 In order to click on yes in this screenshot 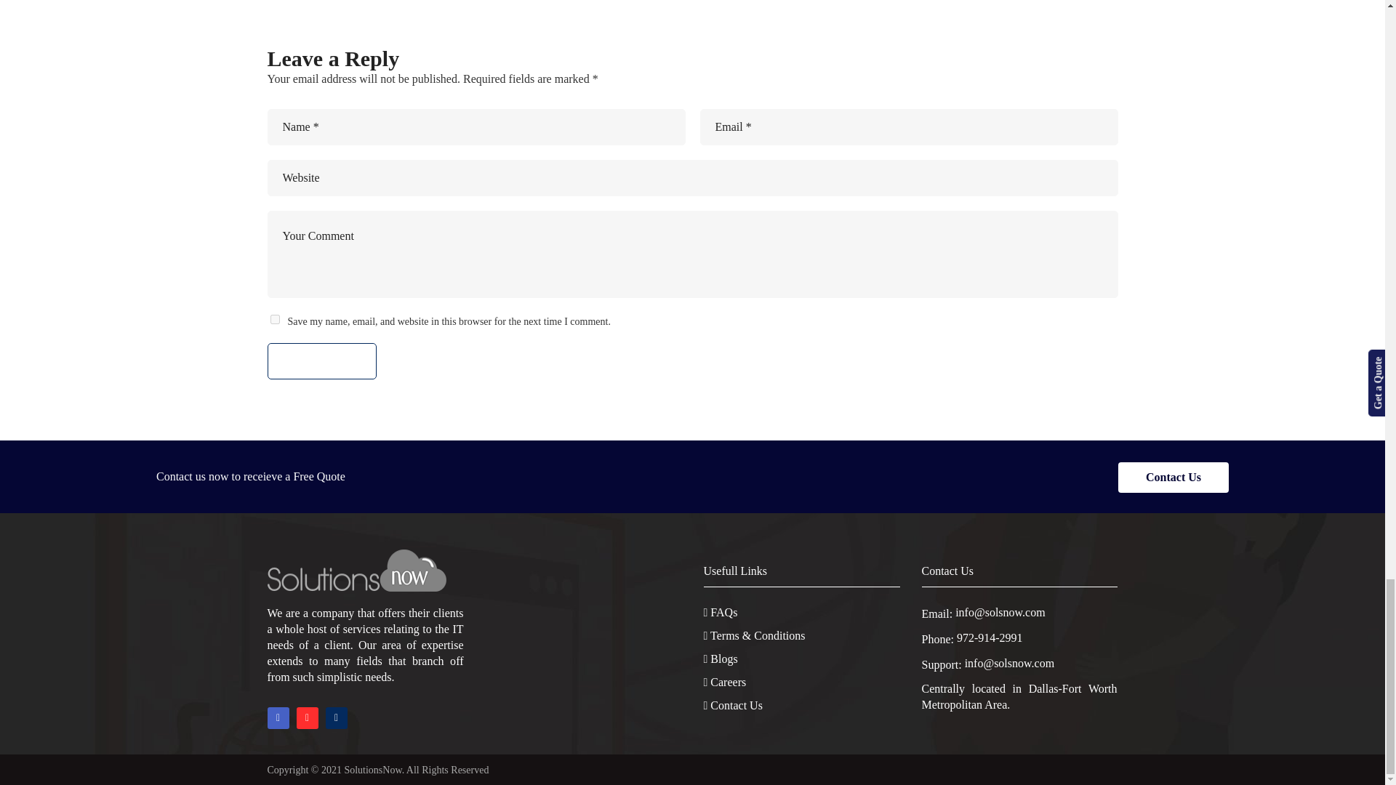, I will do `click(275, 320)`.